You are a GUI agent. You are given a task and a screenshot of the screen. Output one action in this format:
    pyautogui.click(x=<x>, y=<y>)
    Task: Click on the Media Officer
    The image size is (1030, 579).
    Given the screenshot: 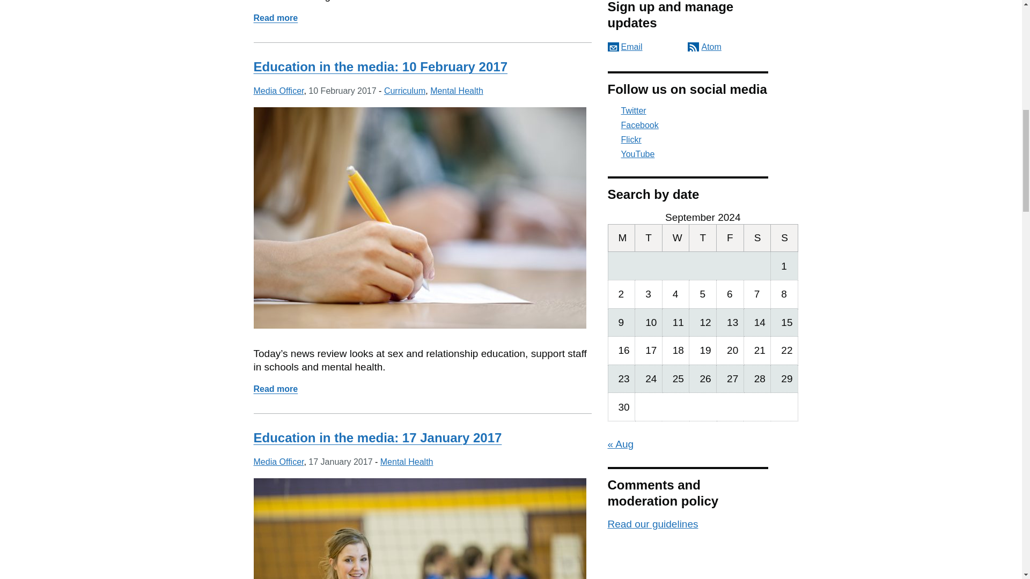 What is the action you would take?
    pyautogui.click(x=278, y=91)
    